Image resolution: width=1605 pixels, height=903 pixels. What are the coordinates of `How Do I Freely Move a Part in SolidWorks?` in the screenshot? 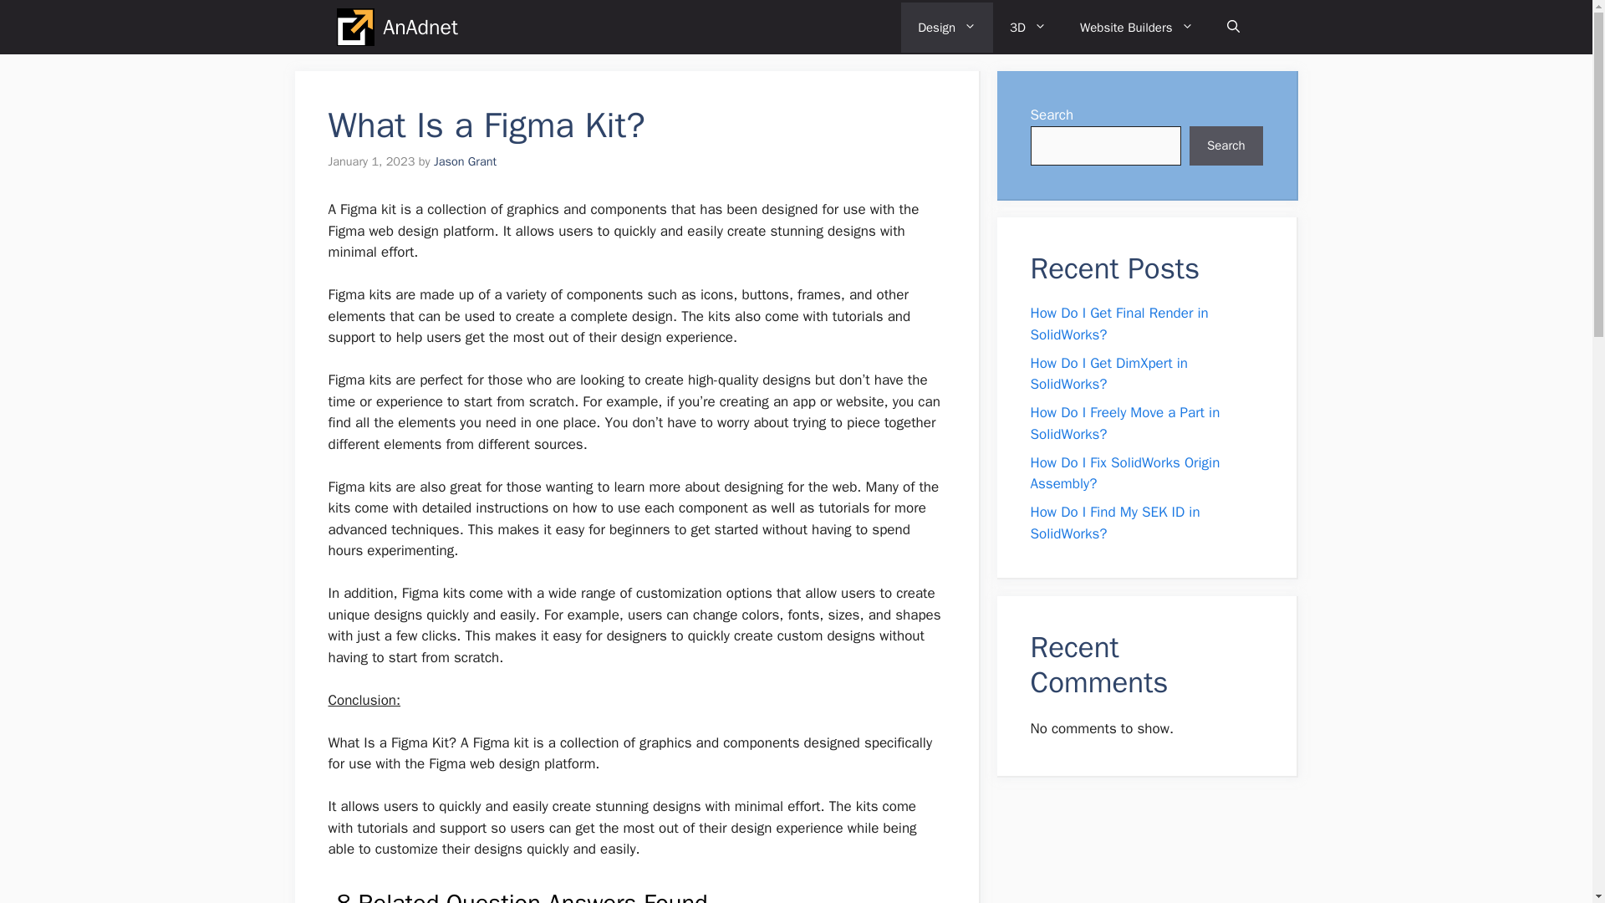 It's located at (1125, 423).